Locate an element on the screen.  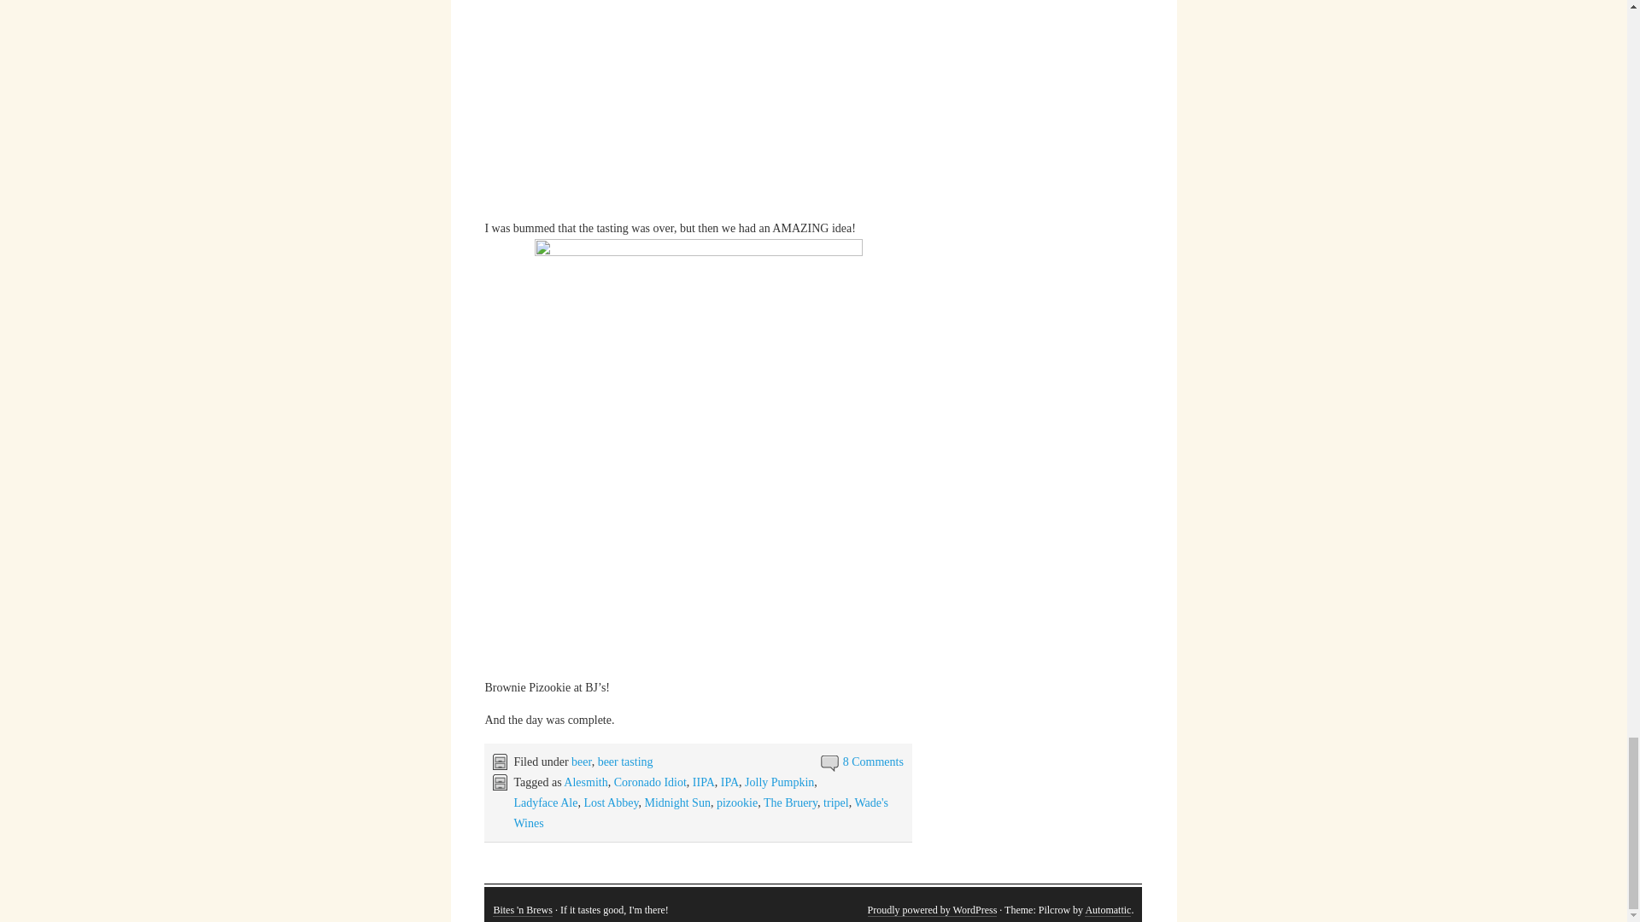
A Semantic Personal Publishing Platform is located at coordinates (932, 910).